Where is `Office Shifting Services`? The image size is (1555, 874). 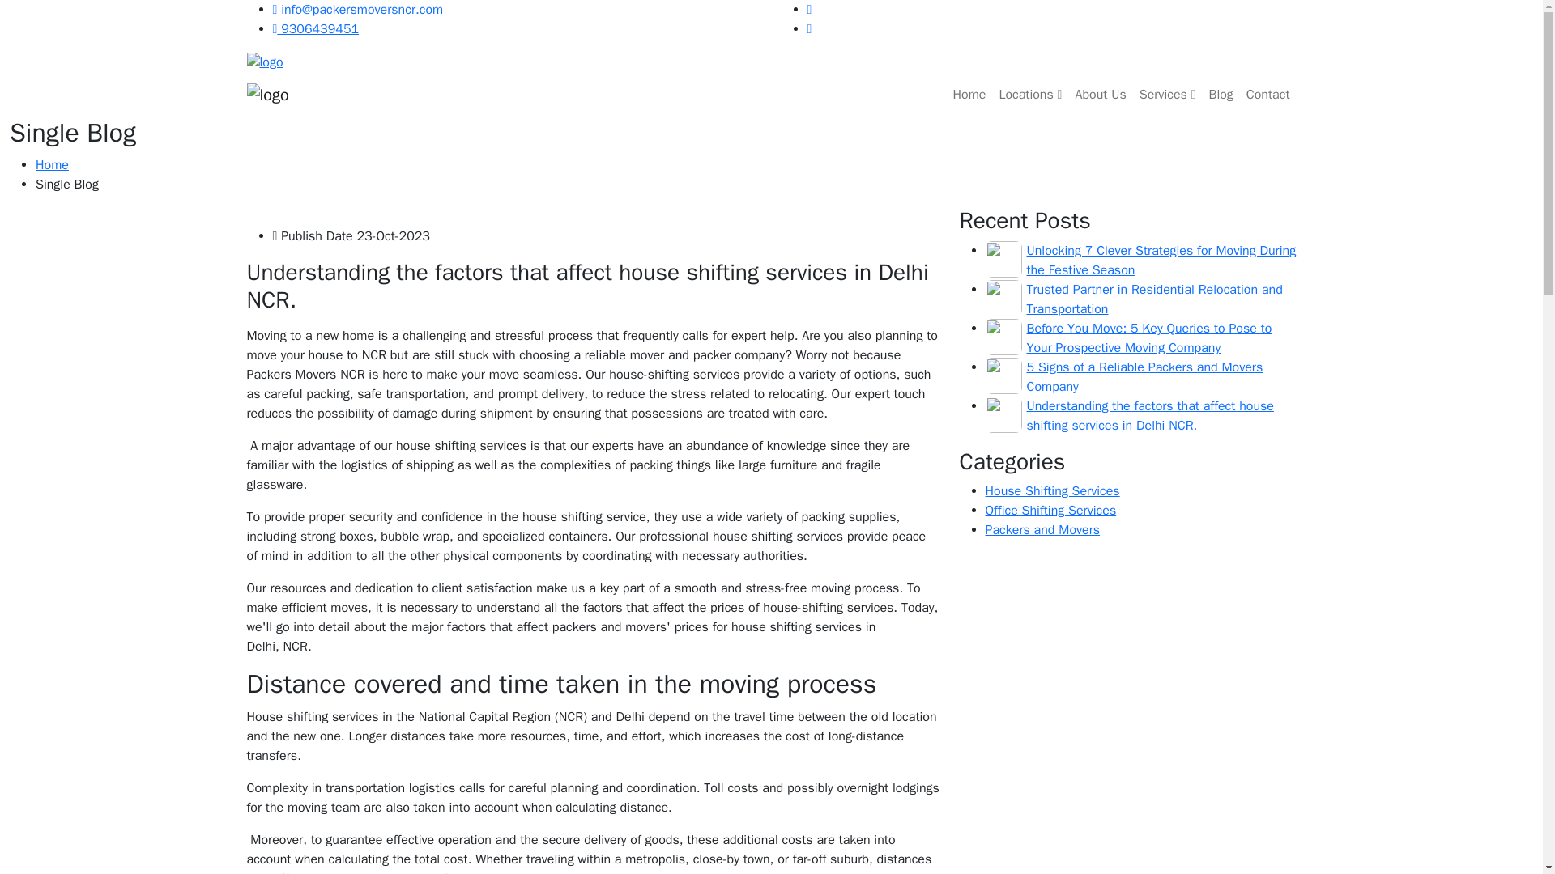
Office Shifting Services is located at coordinates (1050, 511).